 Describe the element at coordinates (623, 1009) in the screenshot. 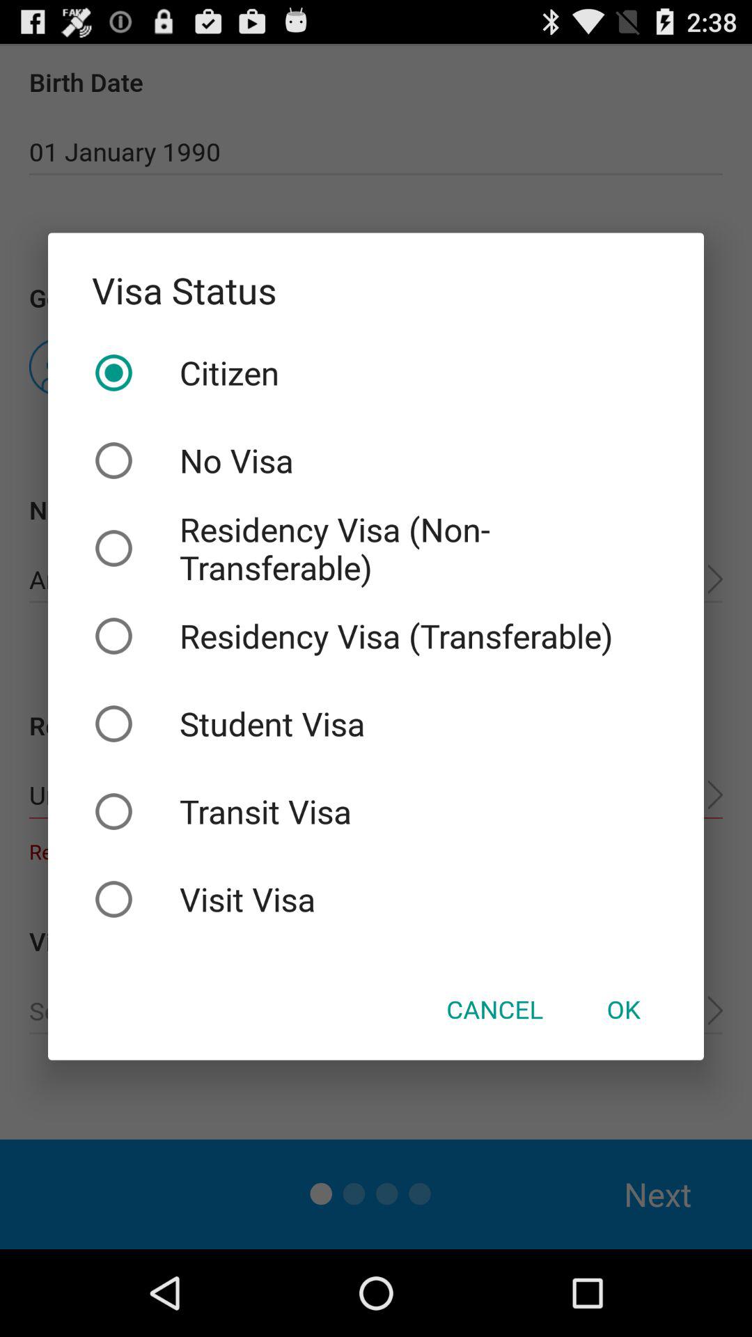

I see `select the item to the right of cancel icon` at that location.